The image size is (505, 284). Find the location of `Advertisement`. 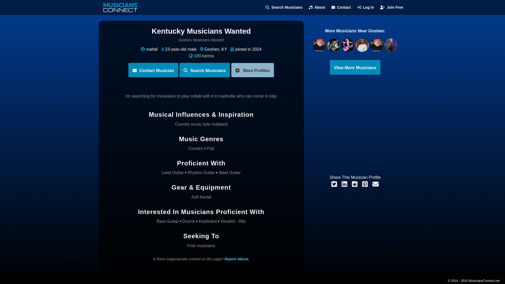

Advertisement is located at coordinates (355, 127).